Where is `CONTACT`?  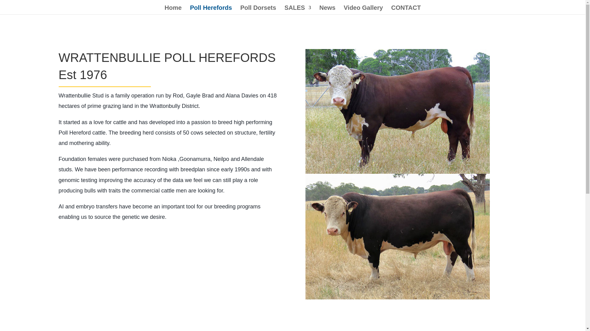 CONTACT is located at coordinates (406, 10).